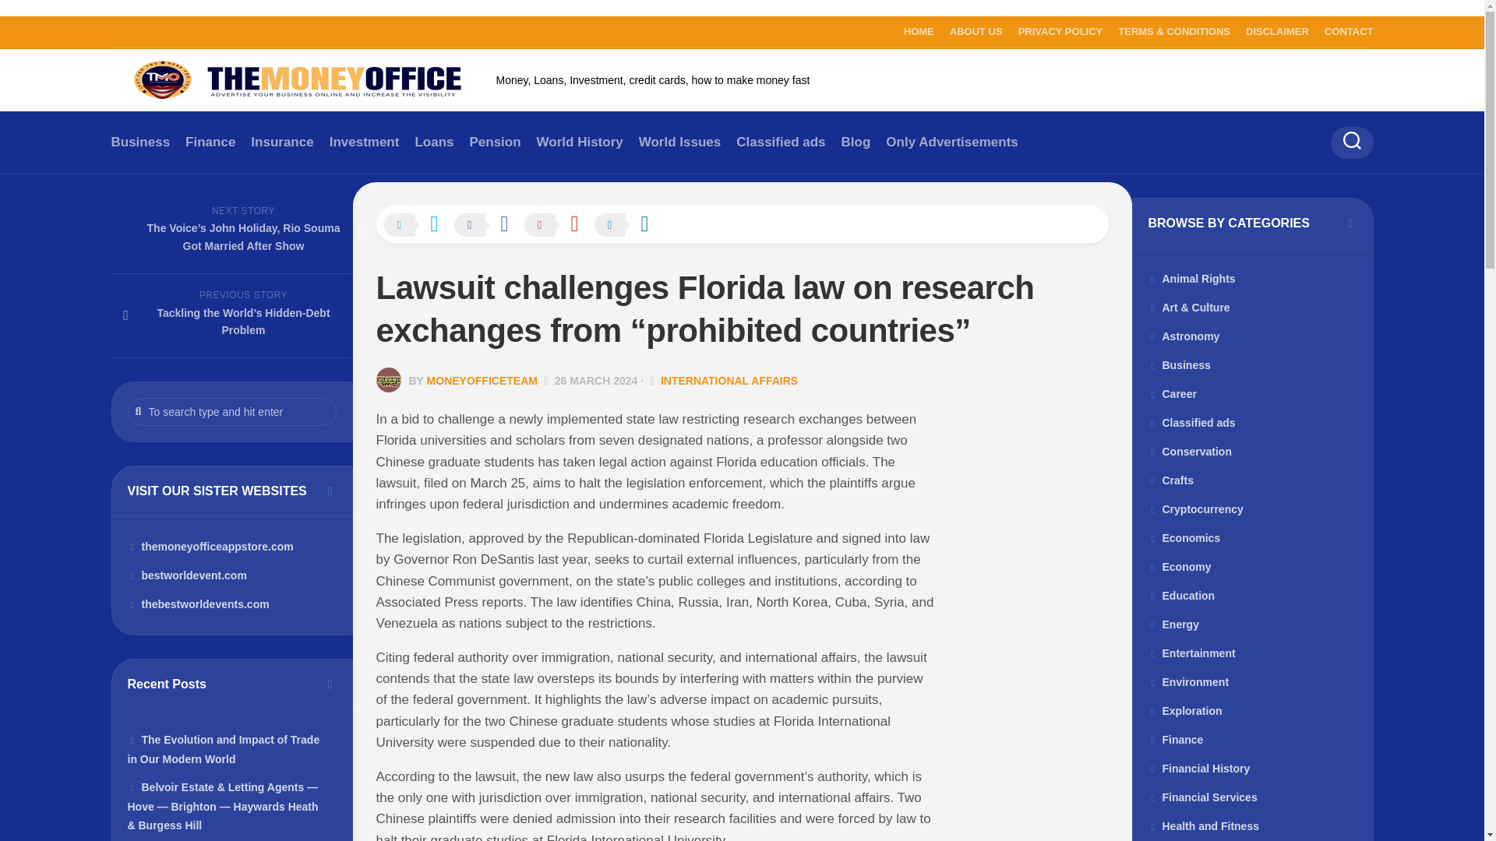 The width and height of the screenshot is (1496, 841). Describe the element at coordinates (364, 142) in the screenshot. I see `Investment` at that location.